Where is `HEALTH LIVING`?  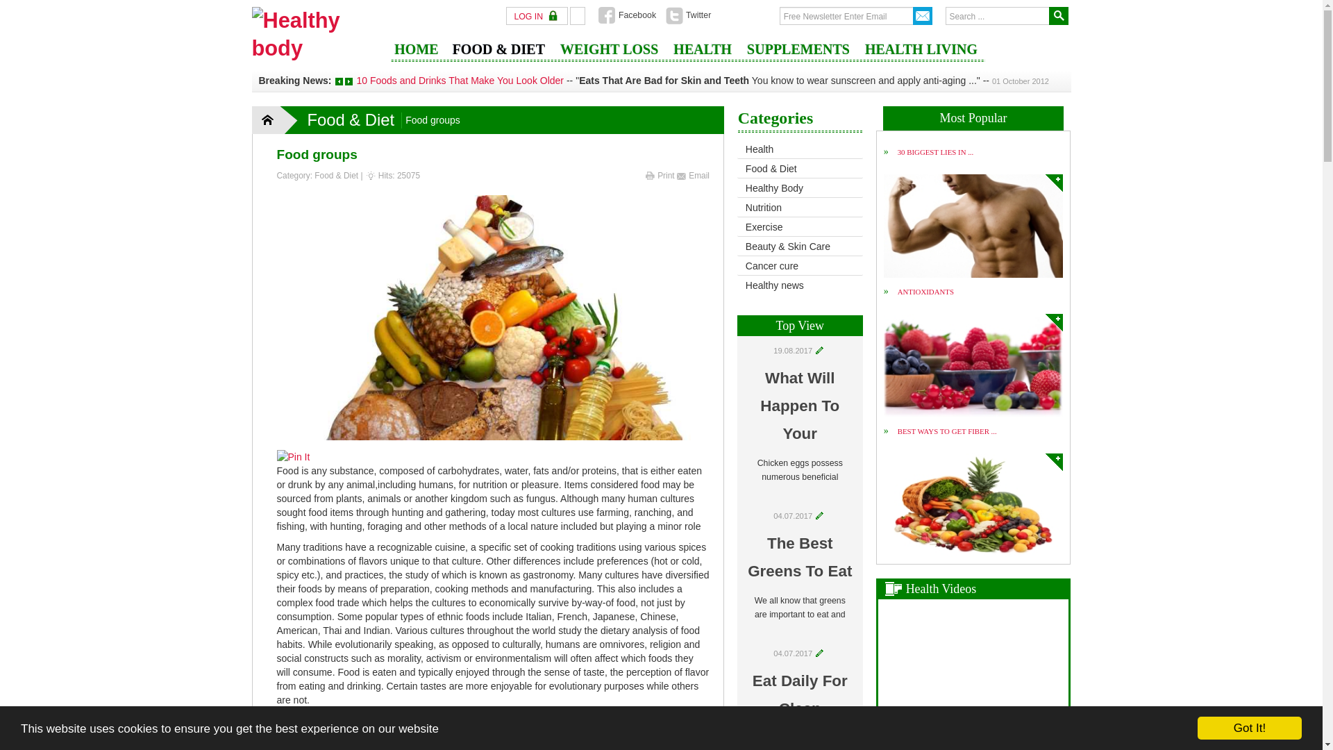 HEALTH LIVING is located at coordinates (921, 54).